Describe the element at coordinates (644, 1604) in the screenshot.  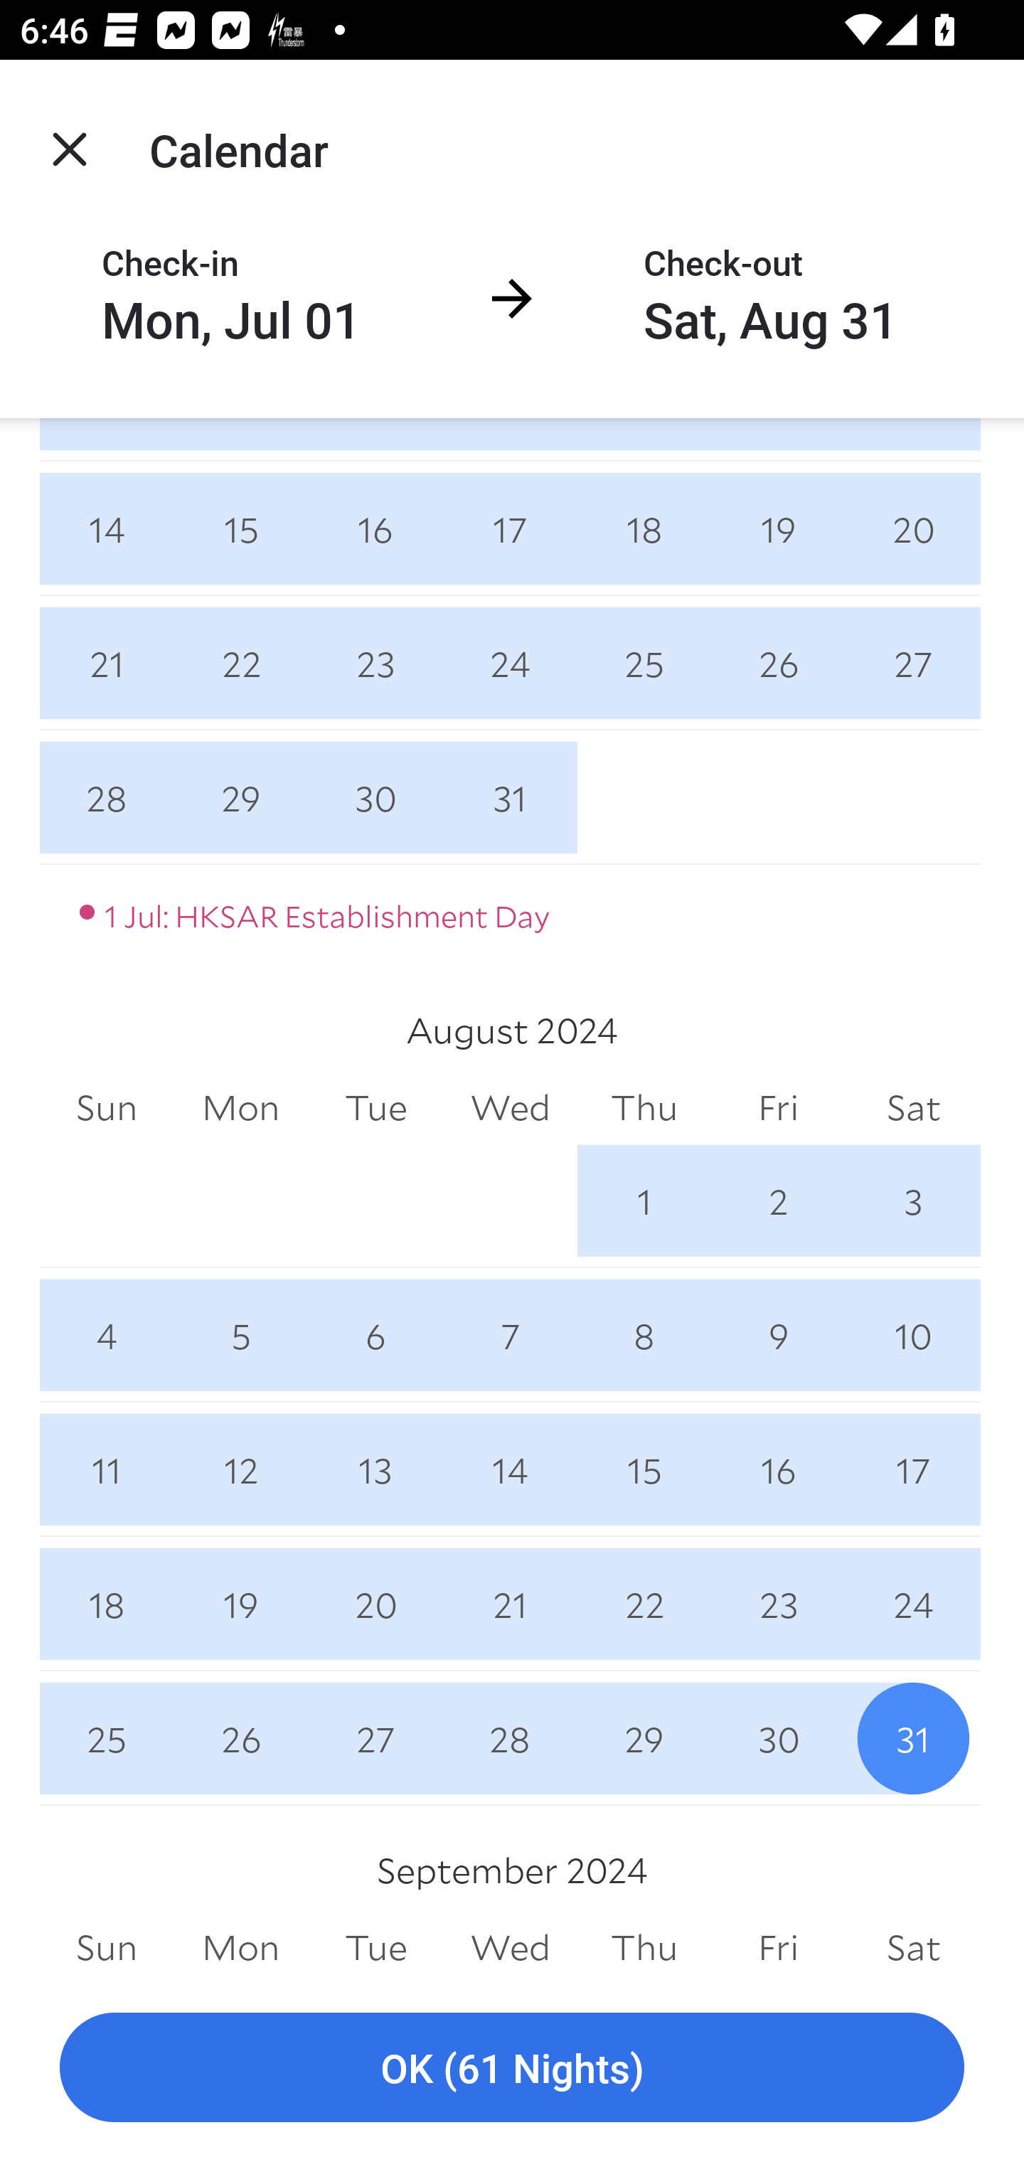
I see `22 22 August 2024` at that location.